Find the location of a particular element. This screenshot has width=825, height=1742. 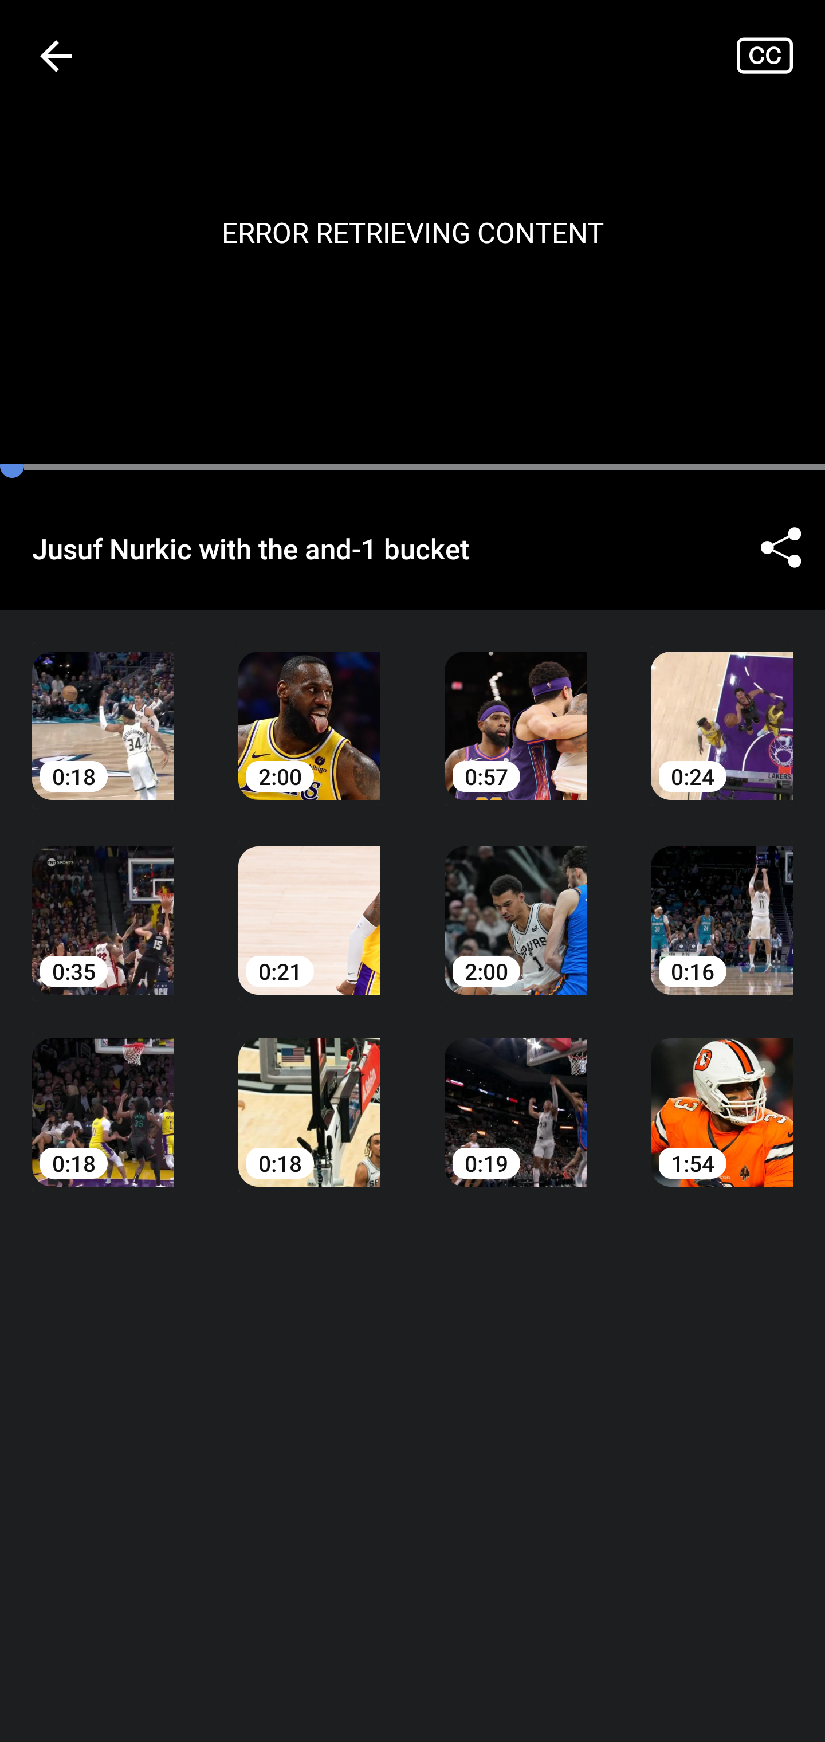

Closed captions  is located at coordinates (780, 55).